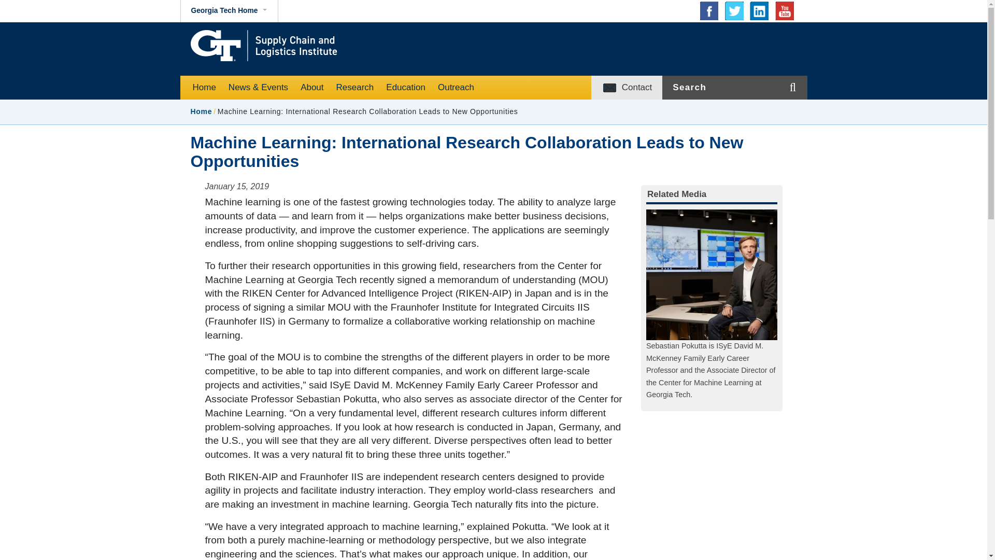 The image size is (995, 560). Describe the element at coordinates (823, 106) in the screenshot. I see `Search Button` at that location.